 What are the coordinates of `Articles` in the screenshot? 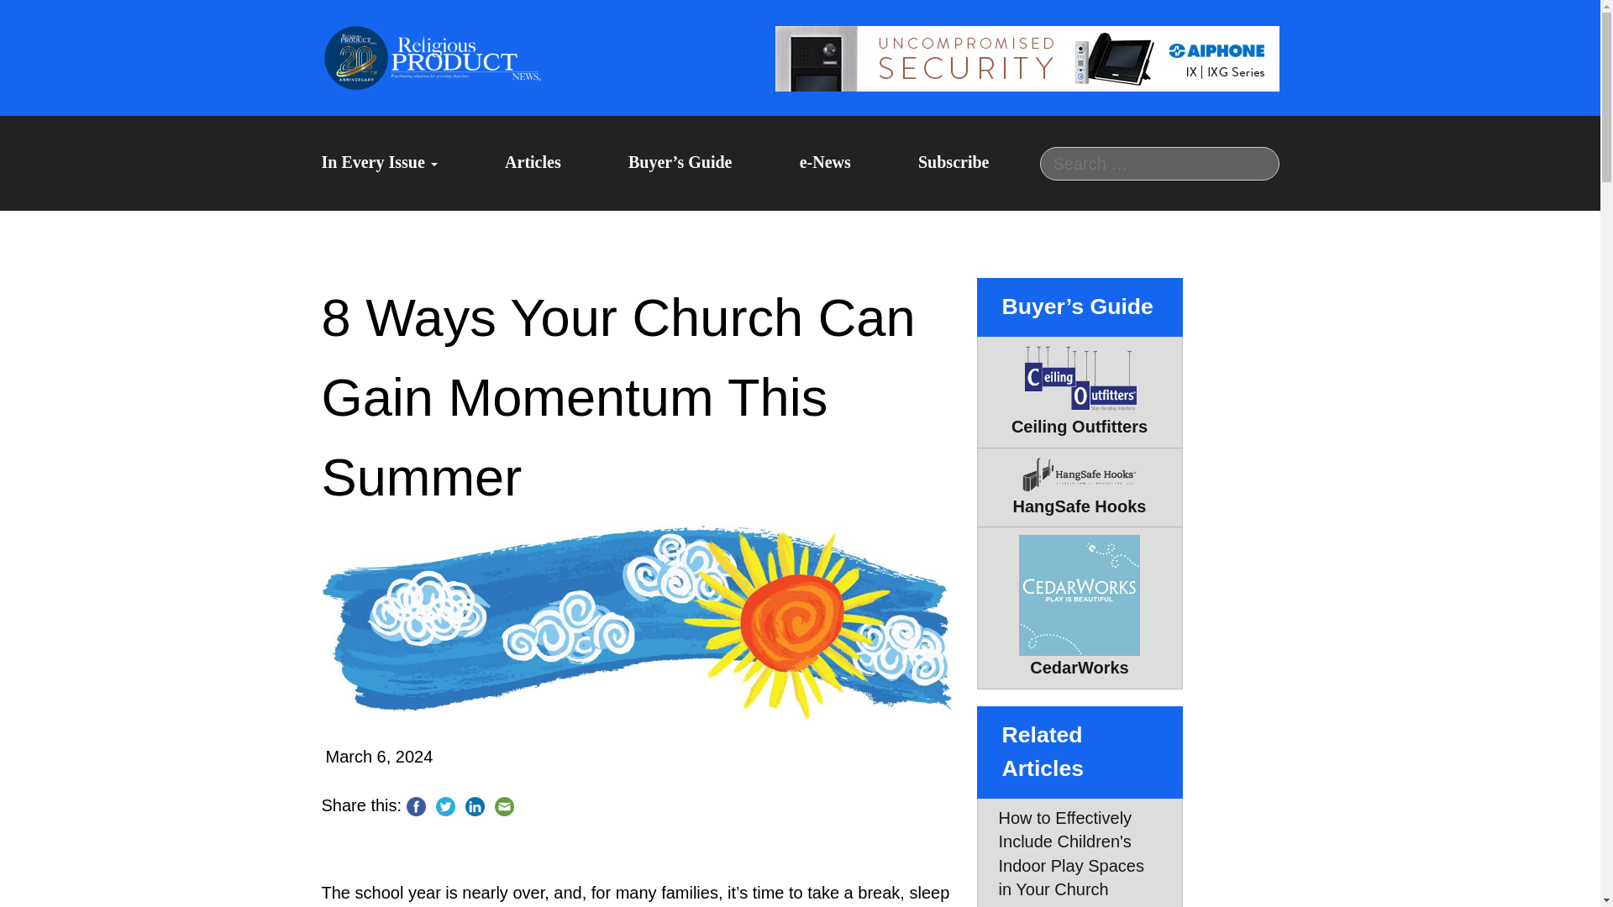 It's located at (533, 163).